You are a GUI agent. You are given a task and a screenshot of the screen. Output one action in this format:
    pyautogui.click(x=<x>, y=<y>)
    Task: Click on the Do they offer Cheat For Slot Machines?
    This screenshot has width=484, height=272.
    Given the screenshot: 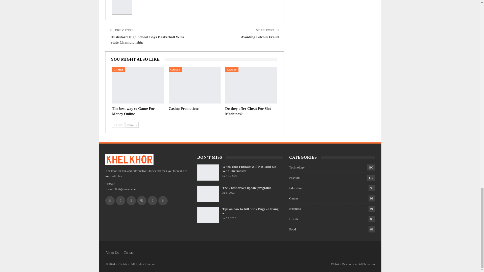 What is the action you would take?
    pyautogui.click(x=248, y=111)
    